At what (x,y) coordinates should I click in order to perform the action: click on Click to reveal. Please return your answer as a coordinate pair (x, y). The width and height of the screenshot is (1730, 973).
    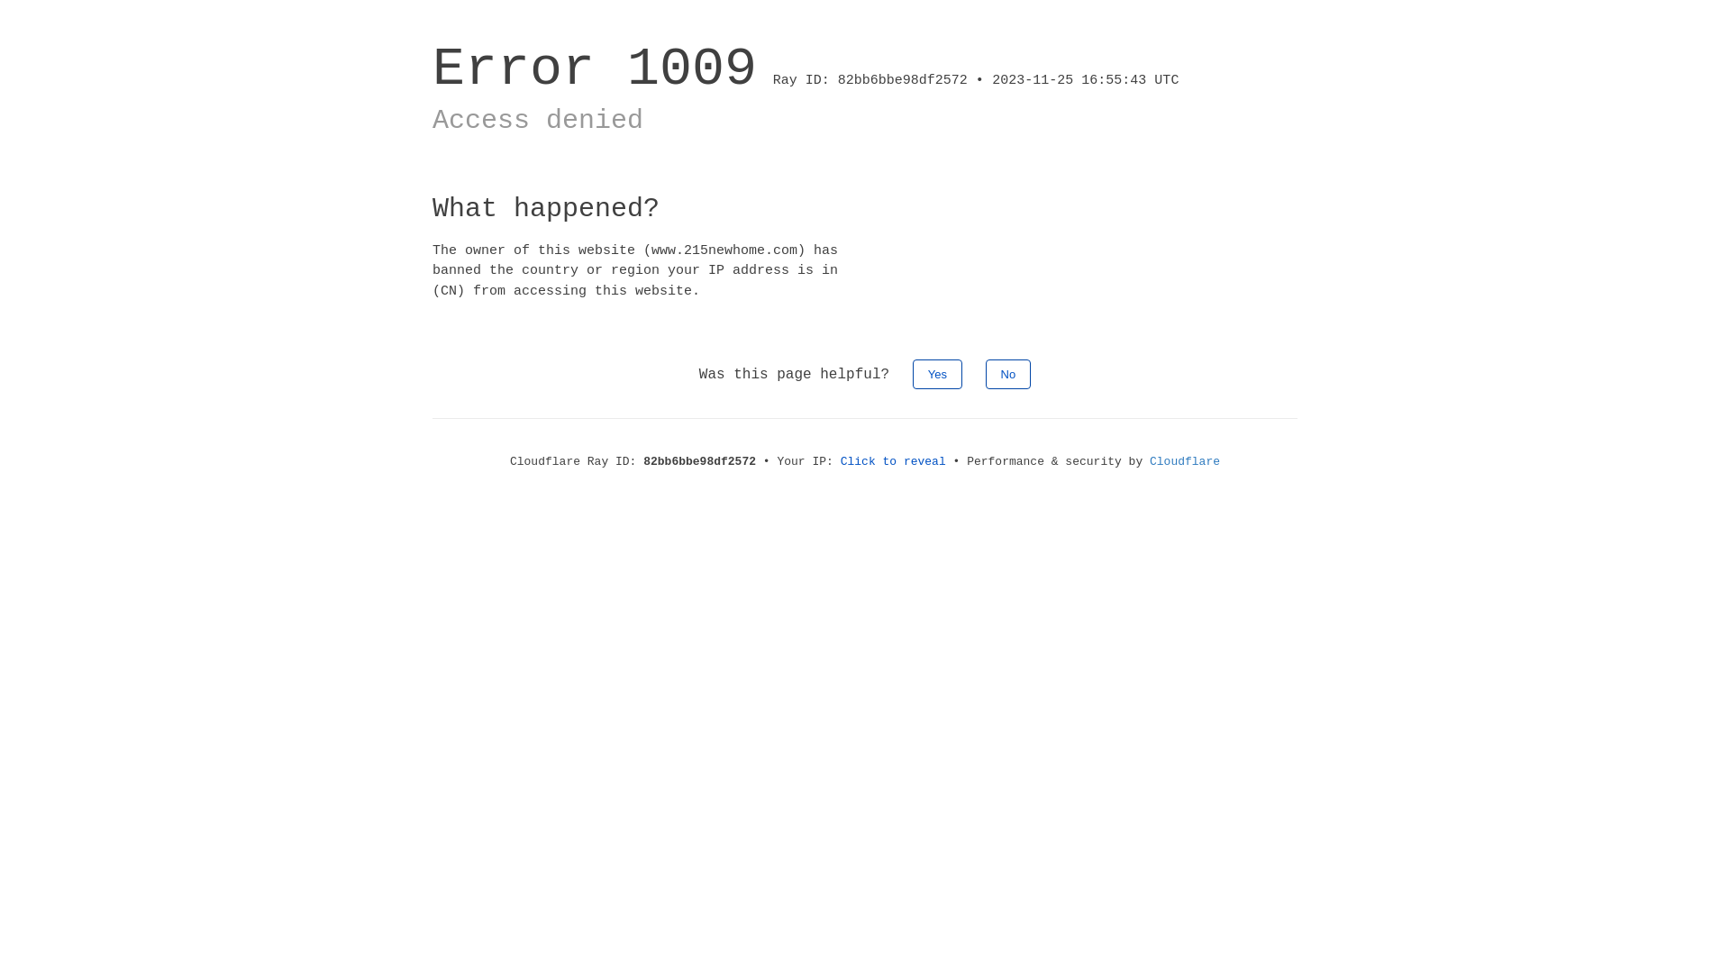
    Looking at the image, I should click on (894, 461).